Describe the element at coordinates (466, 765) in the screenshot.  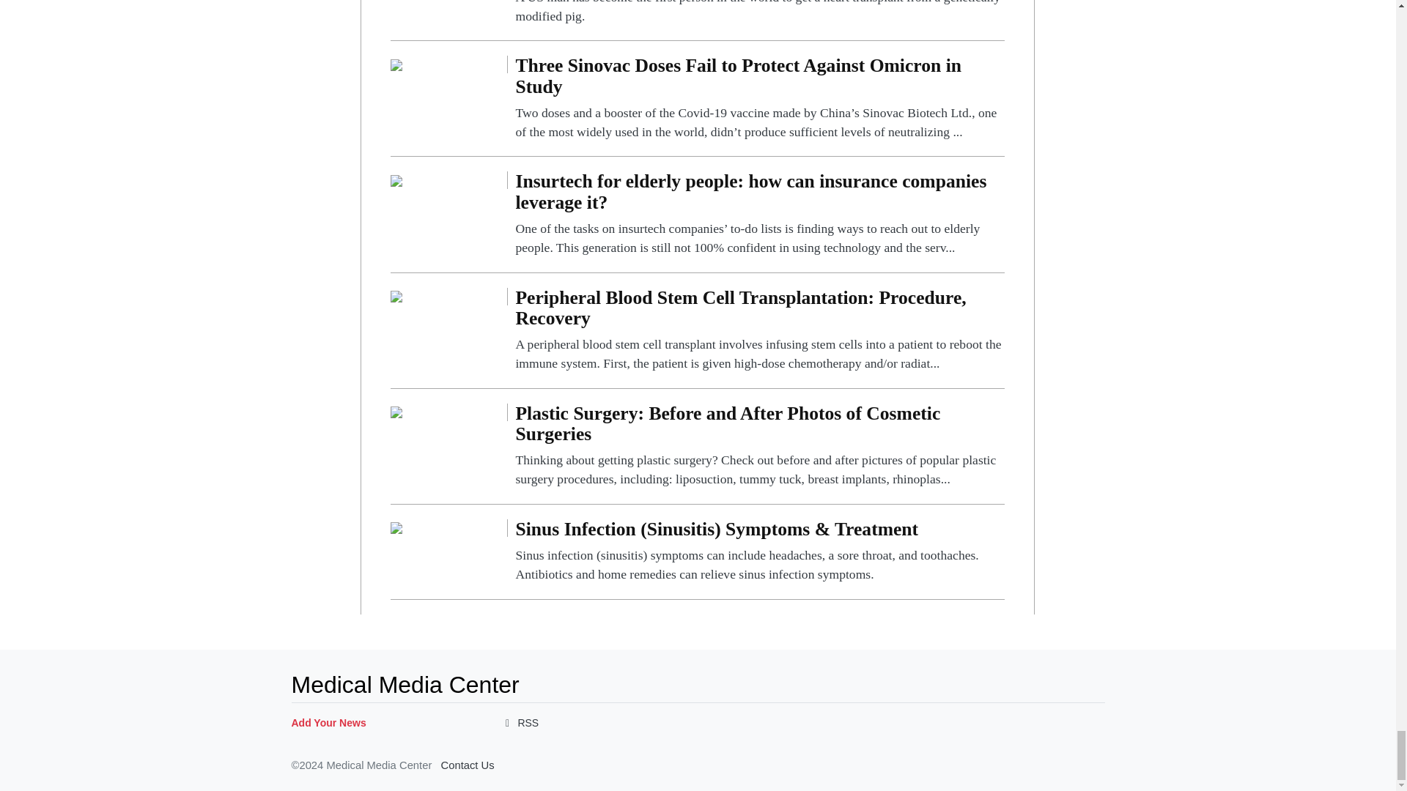
I see `Contact Us` at that location.